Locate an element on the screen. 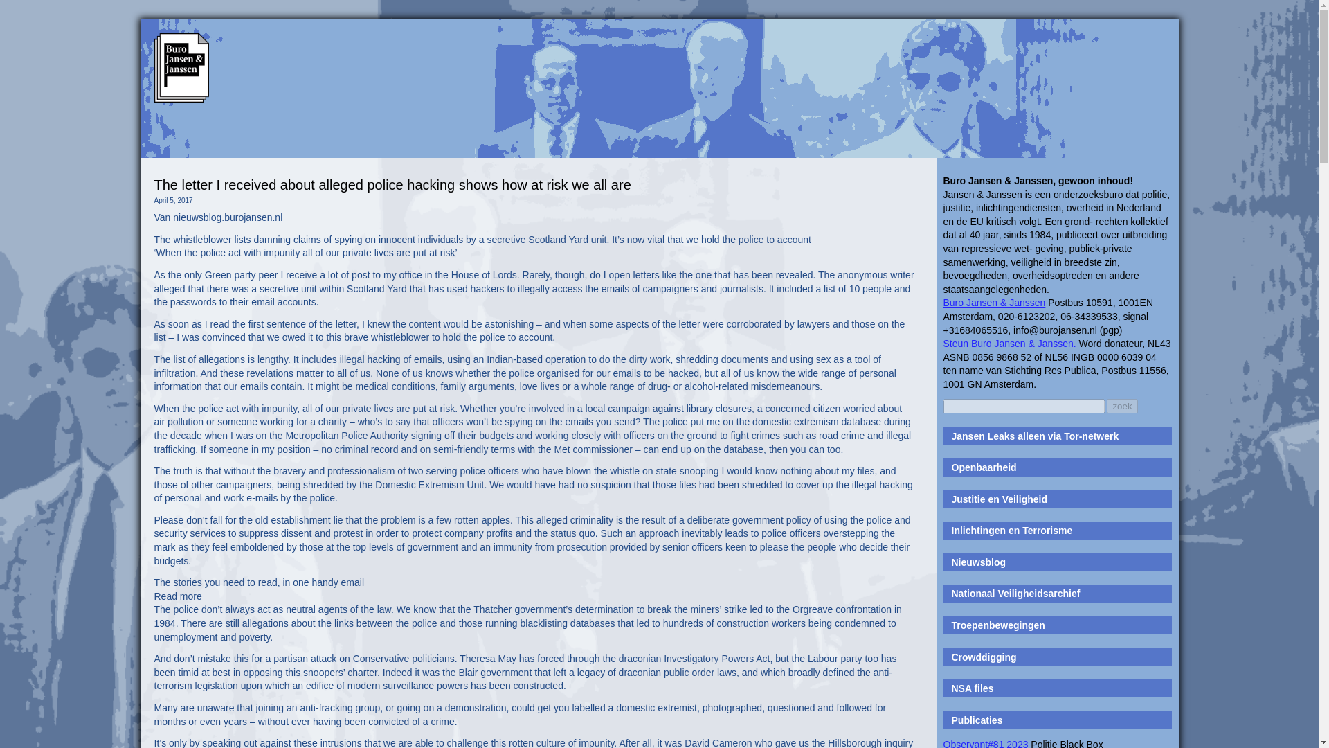 This screenshot has width=1329, height=748. zoek is located at coordinates (1122, 406).